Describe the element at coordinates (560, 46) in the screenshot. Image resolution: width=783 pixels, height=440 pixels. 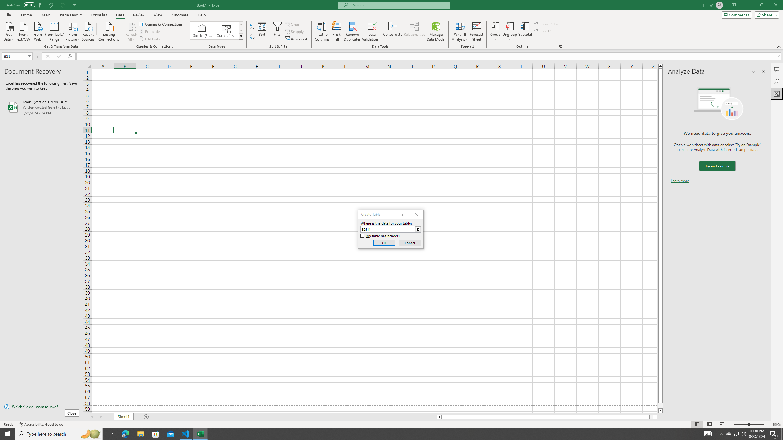
I see `Group and Outline Settings` at that location.